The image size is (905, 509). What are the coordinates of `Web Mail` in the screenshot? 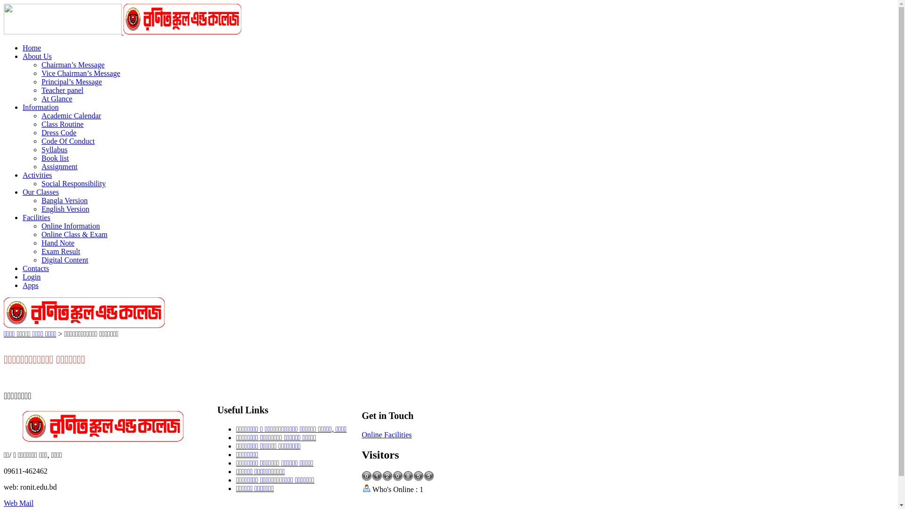 It's located at (19, 503).